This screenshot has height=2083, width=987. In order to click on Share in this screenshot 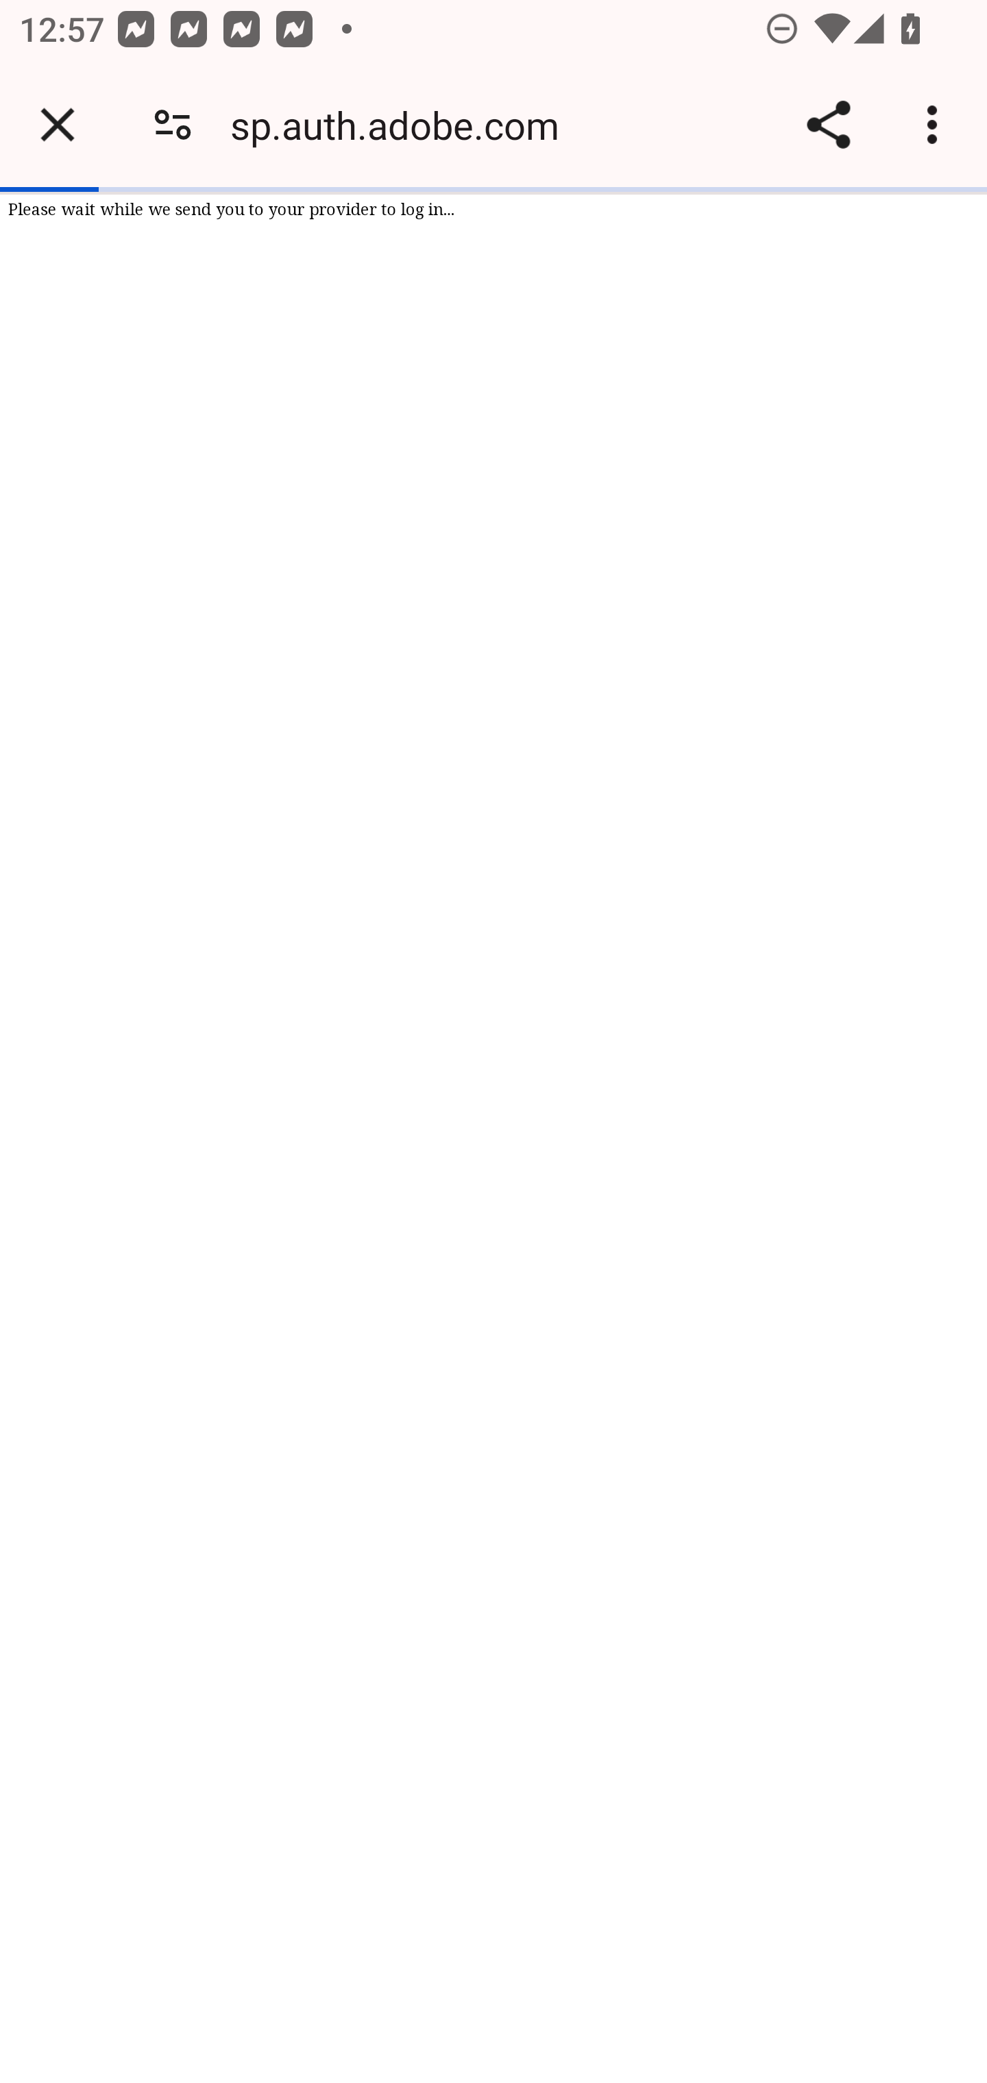, I will do `click(828, 125)`.